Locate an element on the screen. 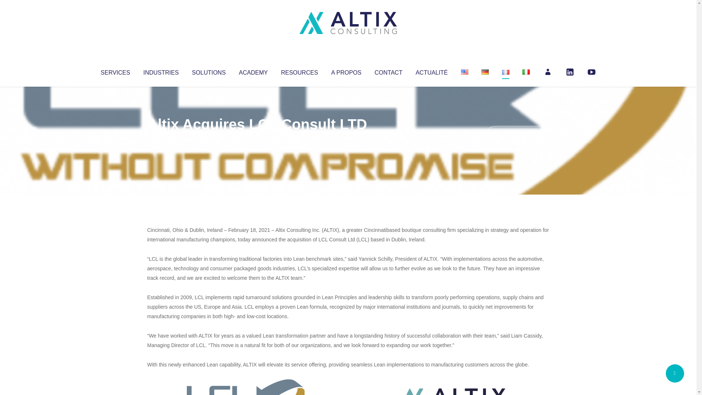 The width and height of the screenshot is (702, 395). SERVICES is located at coordinates (115, 71).